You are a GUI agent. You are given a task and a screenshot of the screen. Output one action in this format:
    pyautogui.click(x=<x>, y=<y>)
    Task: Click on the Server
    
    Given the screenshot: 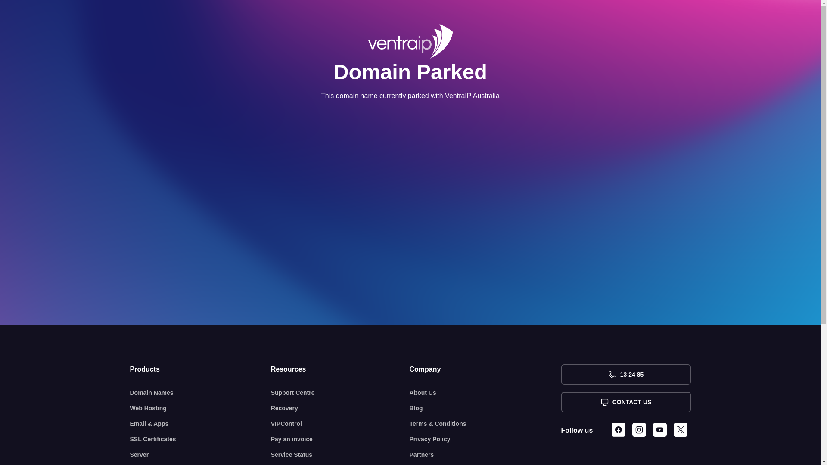 What is the action you would take?
    pyautogui.click(x=201, y=455)
    